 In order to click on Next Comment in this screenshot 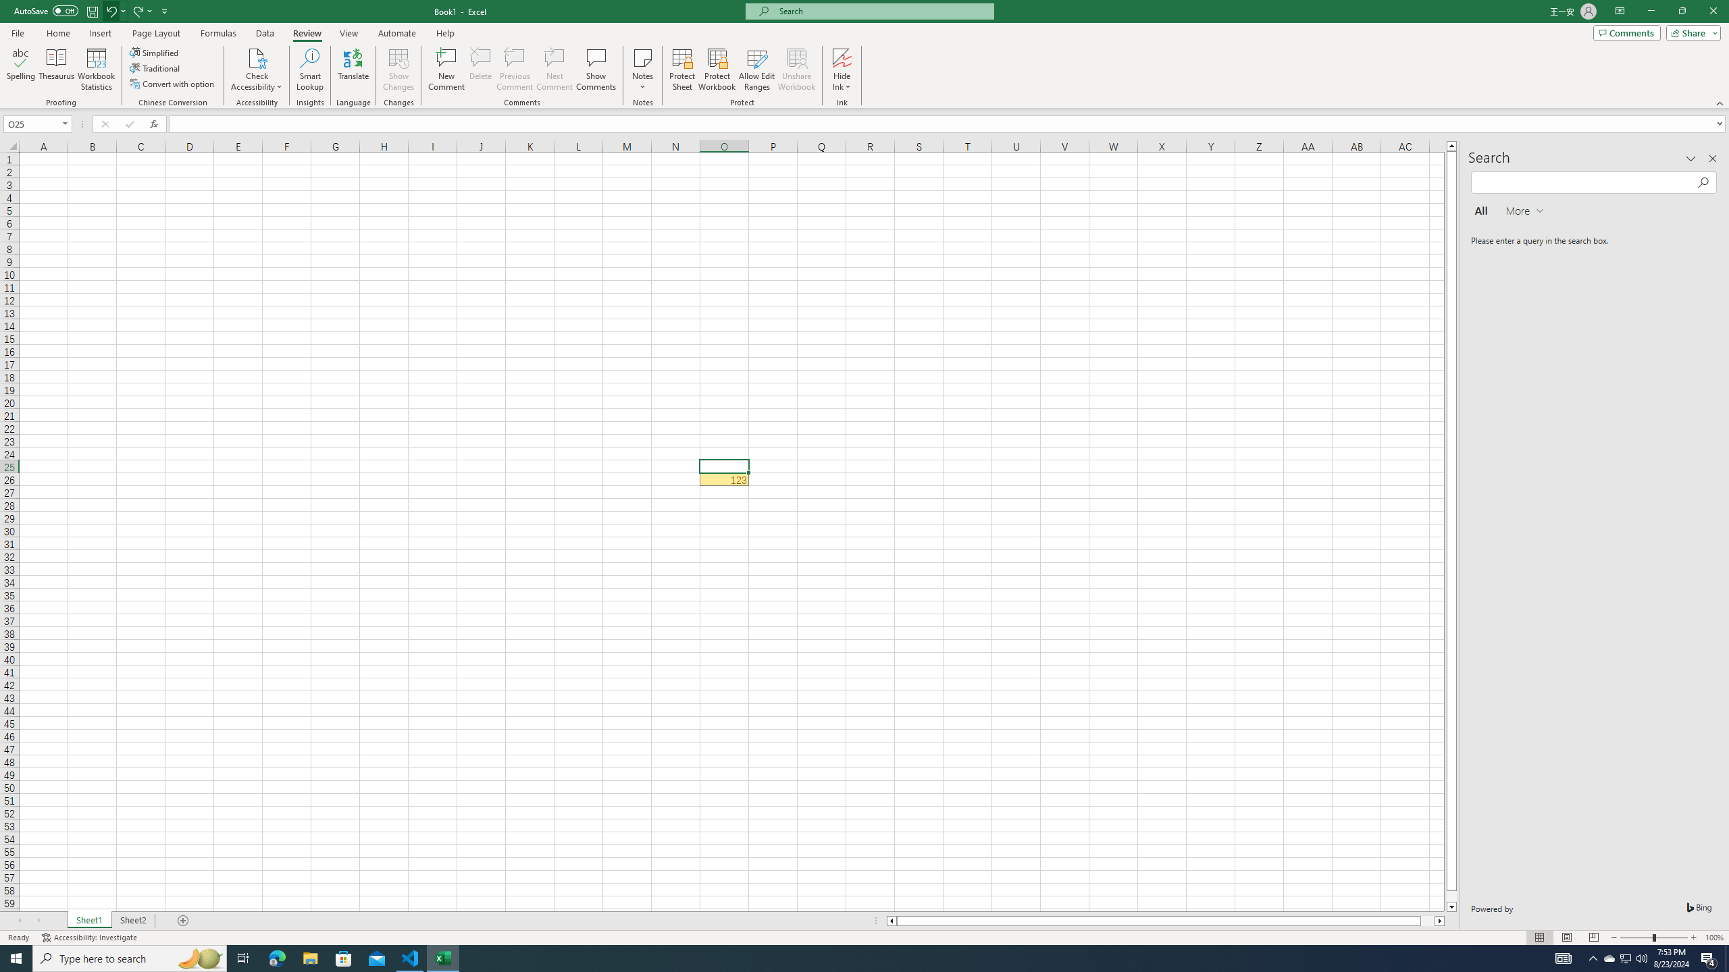, I will do `click(554, 70)`.